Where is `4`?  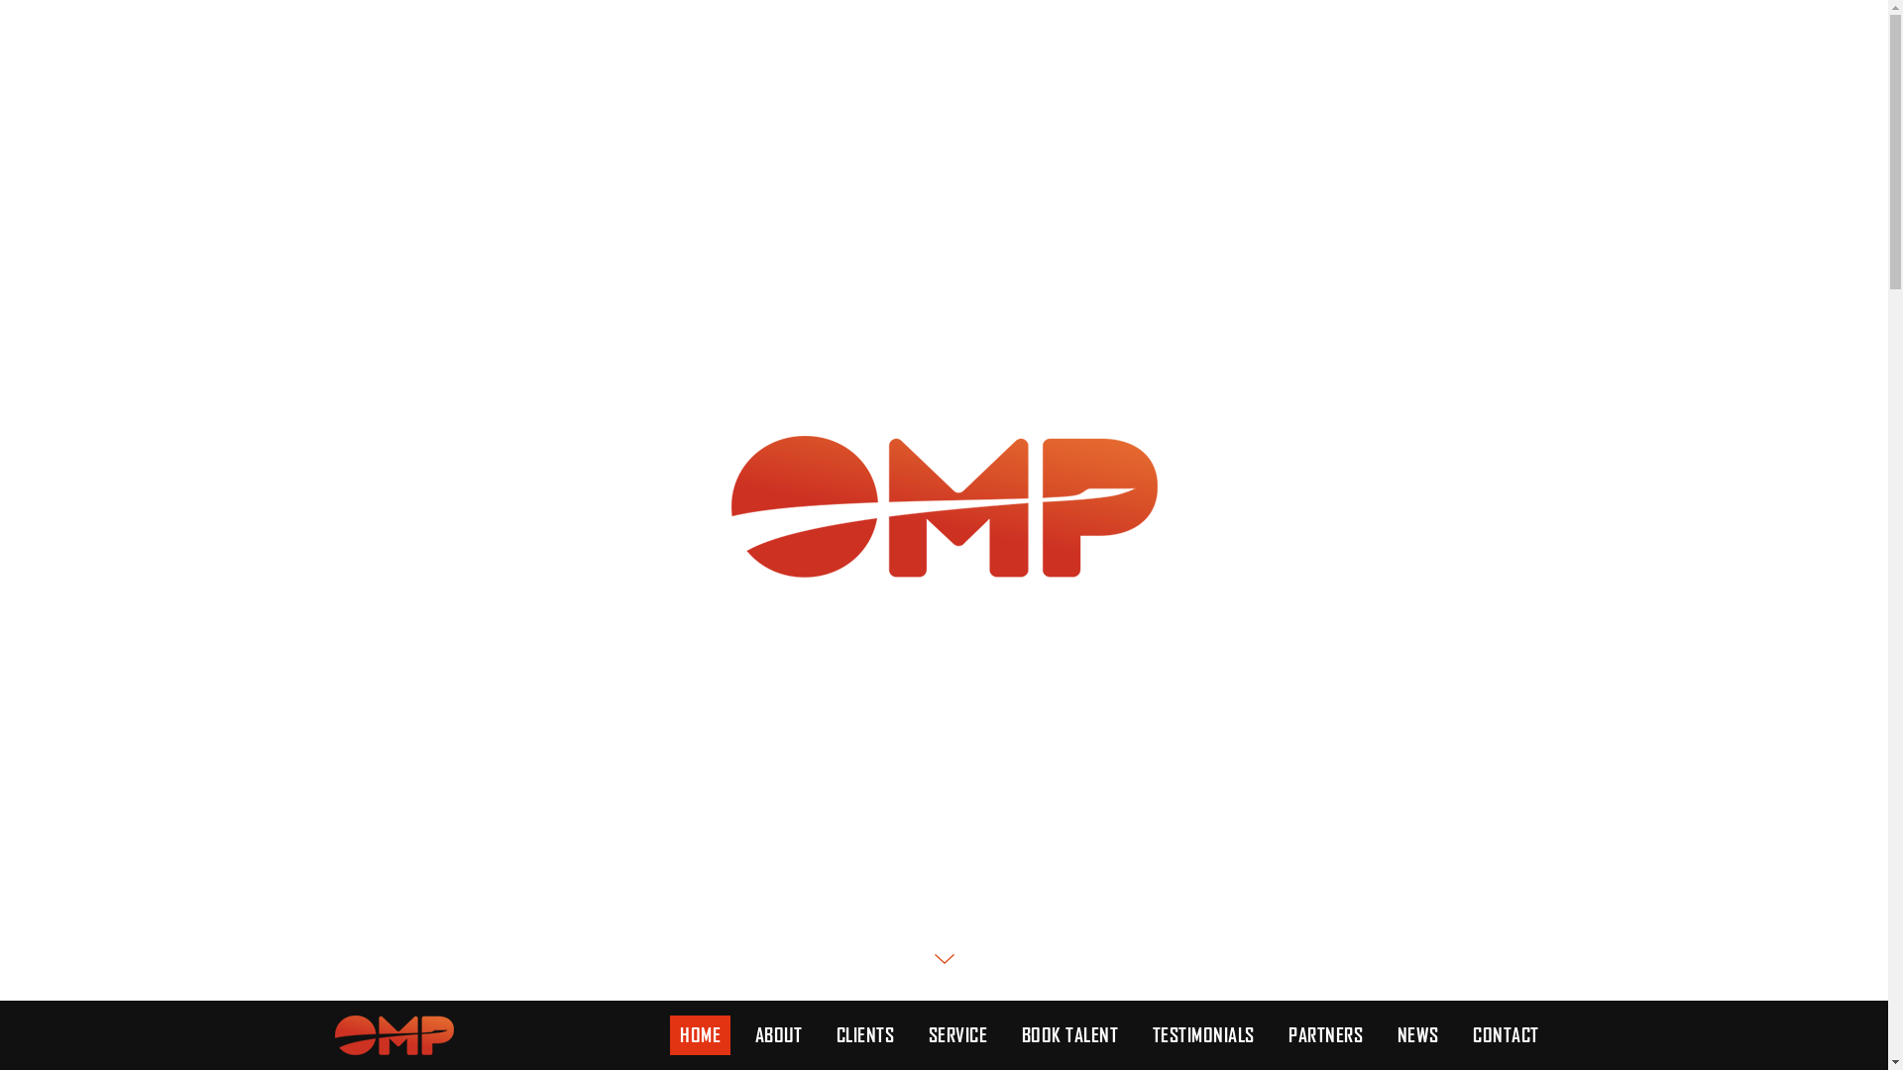
4 is located at coordinates (973, 45).